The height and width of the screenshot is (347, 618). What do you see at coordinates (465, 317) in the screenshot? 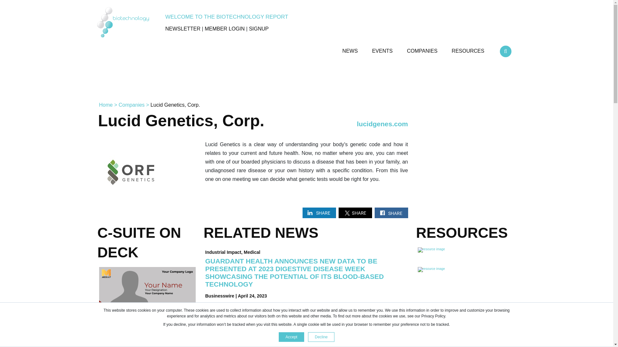
I see `Advertisement` at bounding box center [465, 317].